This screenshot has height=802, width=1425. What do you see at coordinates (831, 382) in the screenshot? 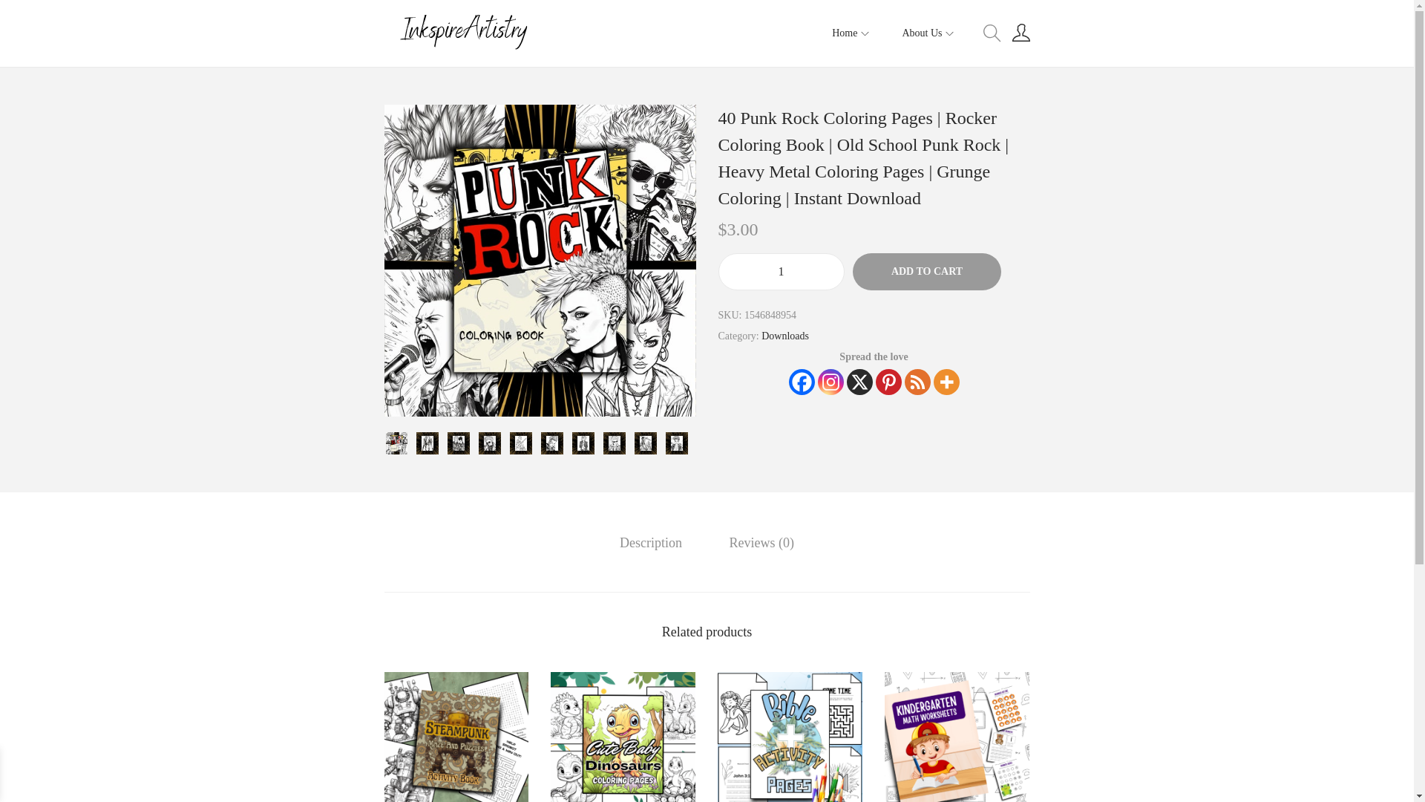
I see `Instagram` at bounding box center [831, 382].